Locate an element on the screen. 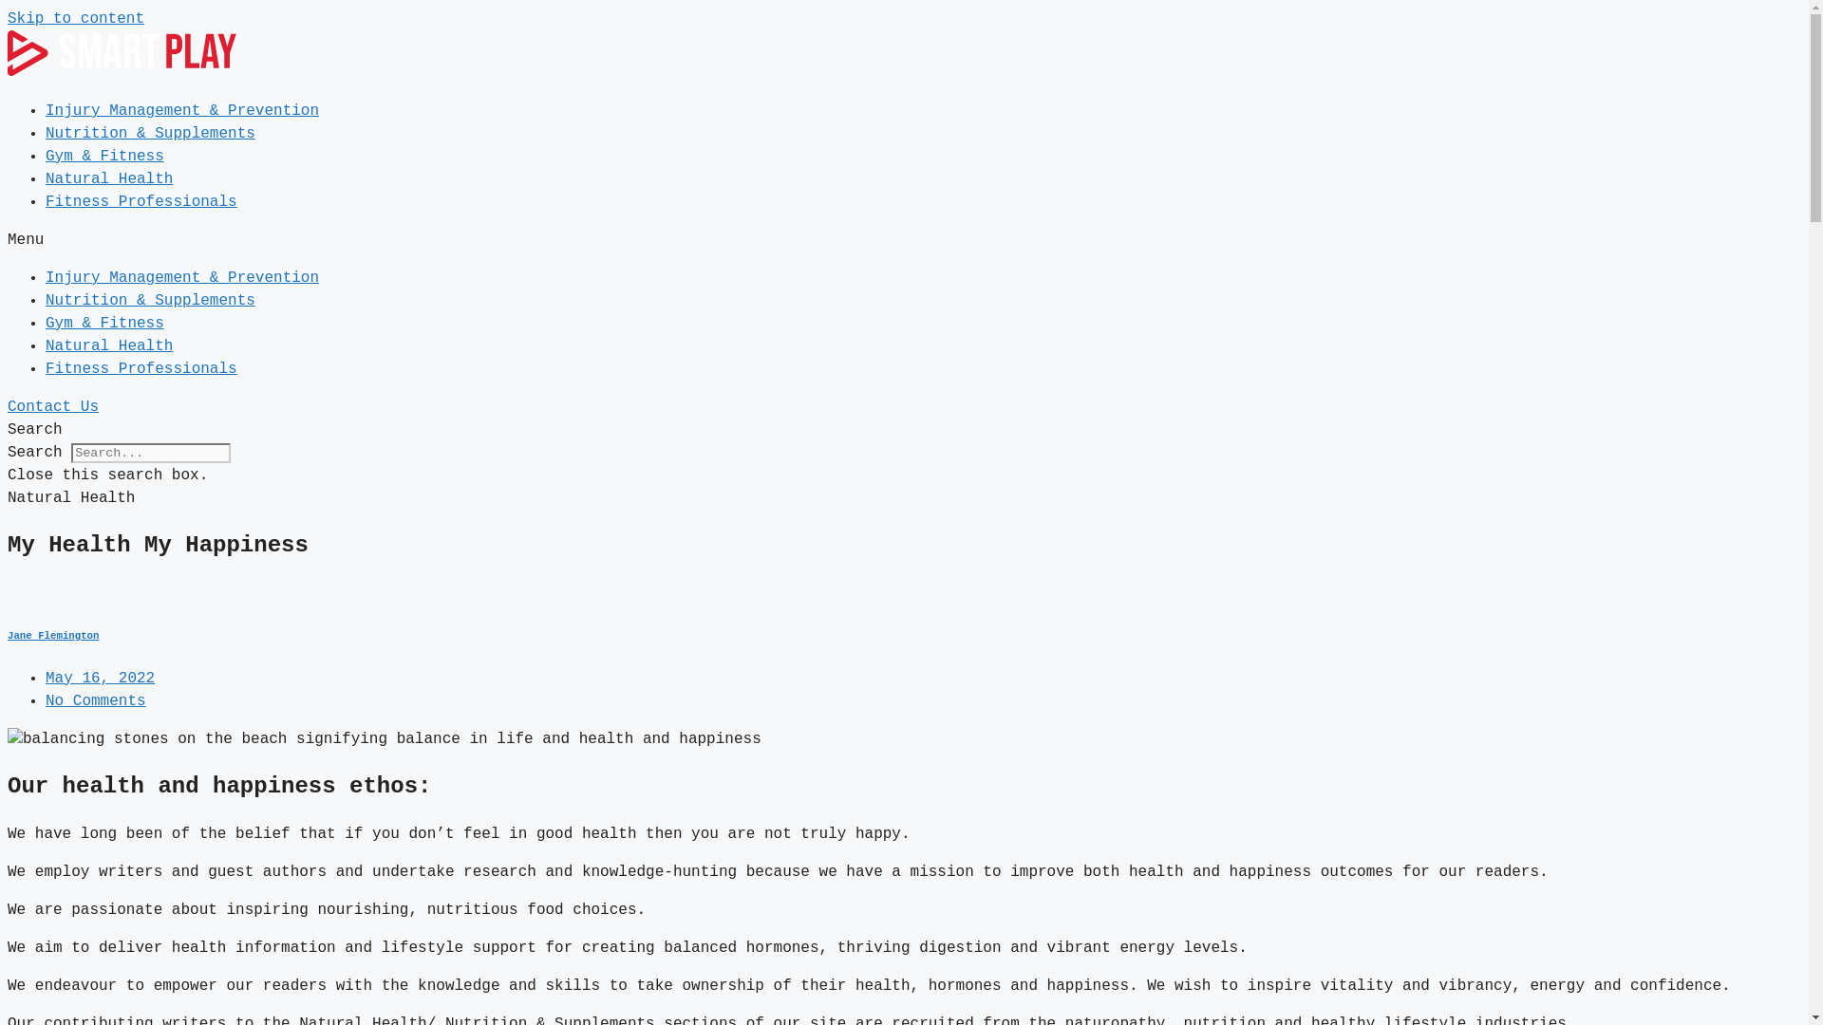 The width and height of the screenshot is (1823, 1025). Fitness Professionals is located at coordinates (141, 369).